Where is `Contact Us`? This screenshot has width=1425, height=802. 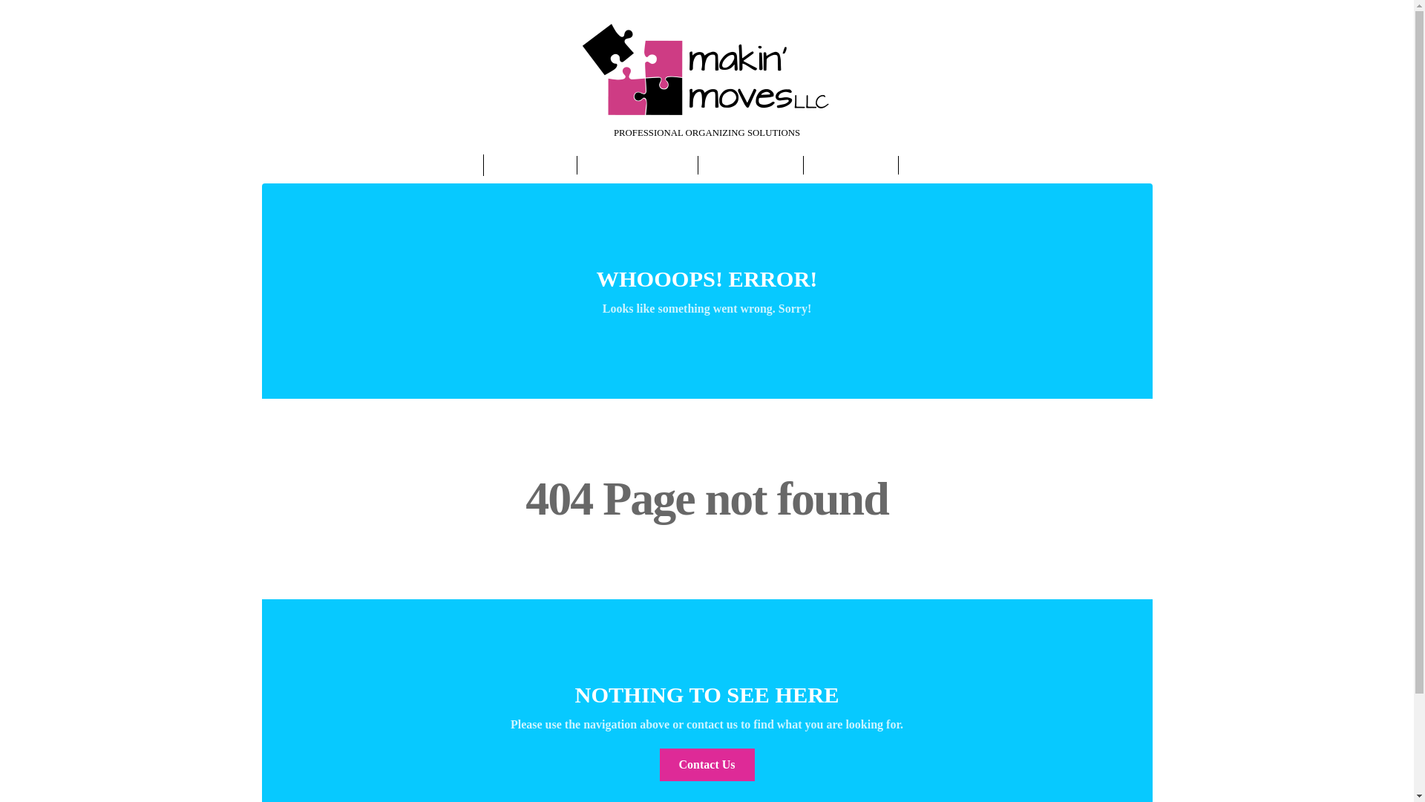
Contact Us is located at coordinates (706, 764).